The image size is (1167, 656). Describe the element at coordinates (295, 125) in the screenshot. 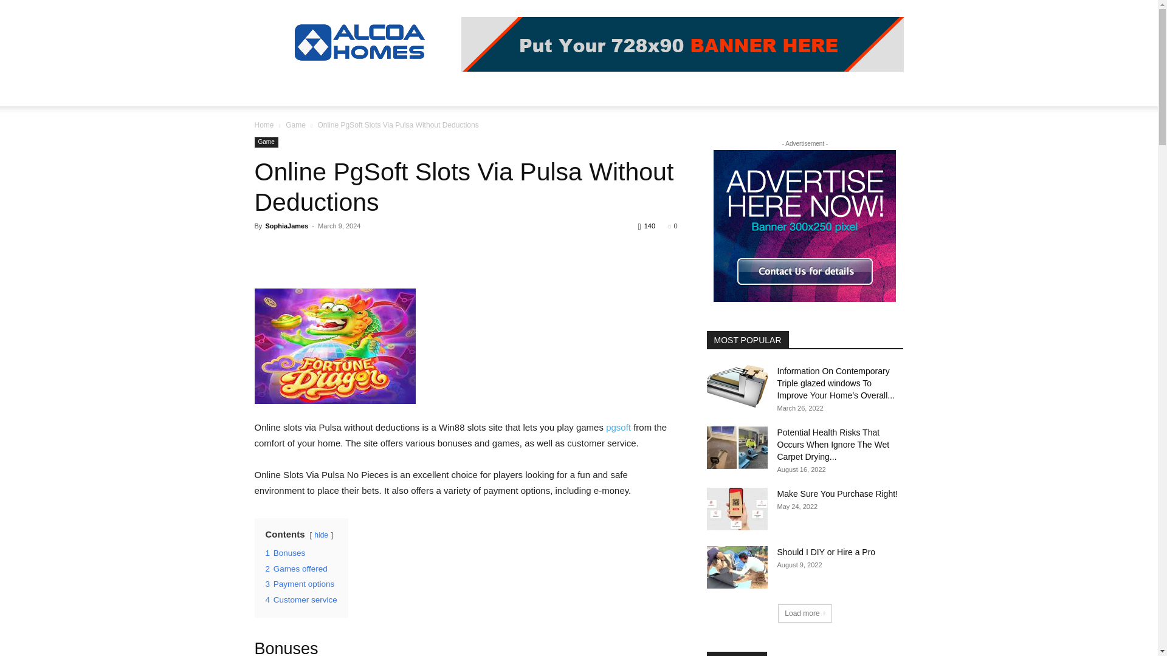

I see `View all posts in Game` at that location.